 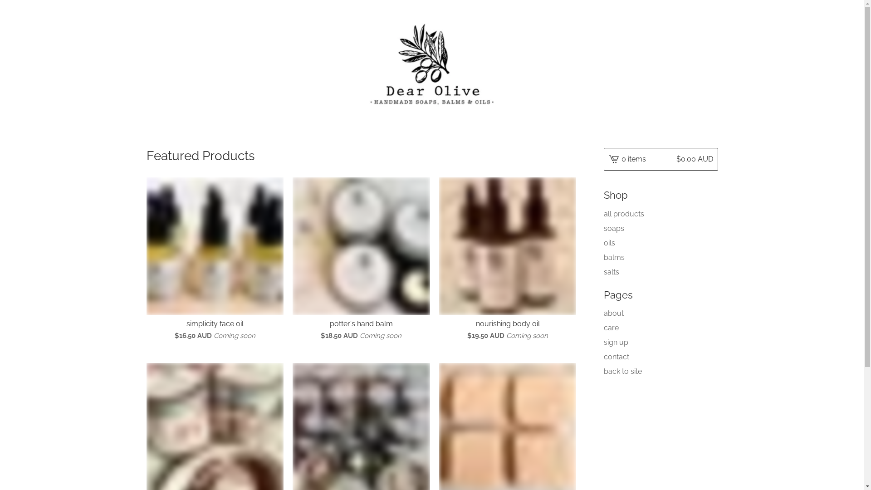 I want to click on sign up, so click(x=661, y=343).